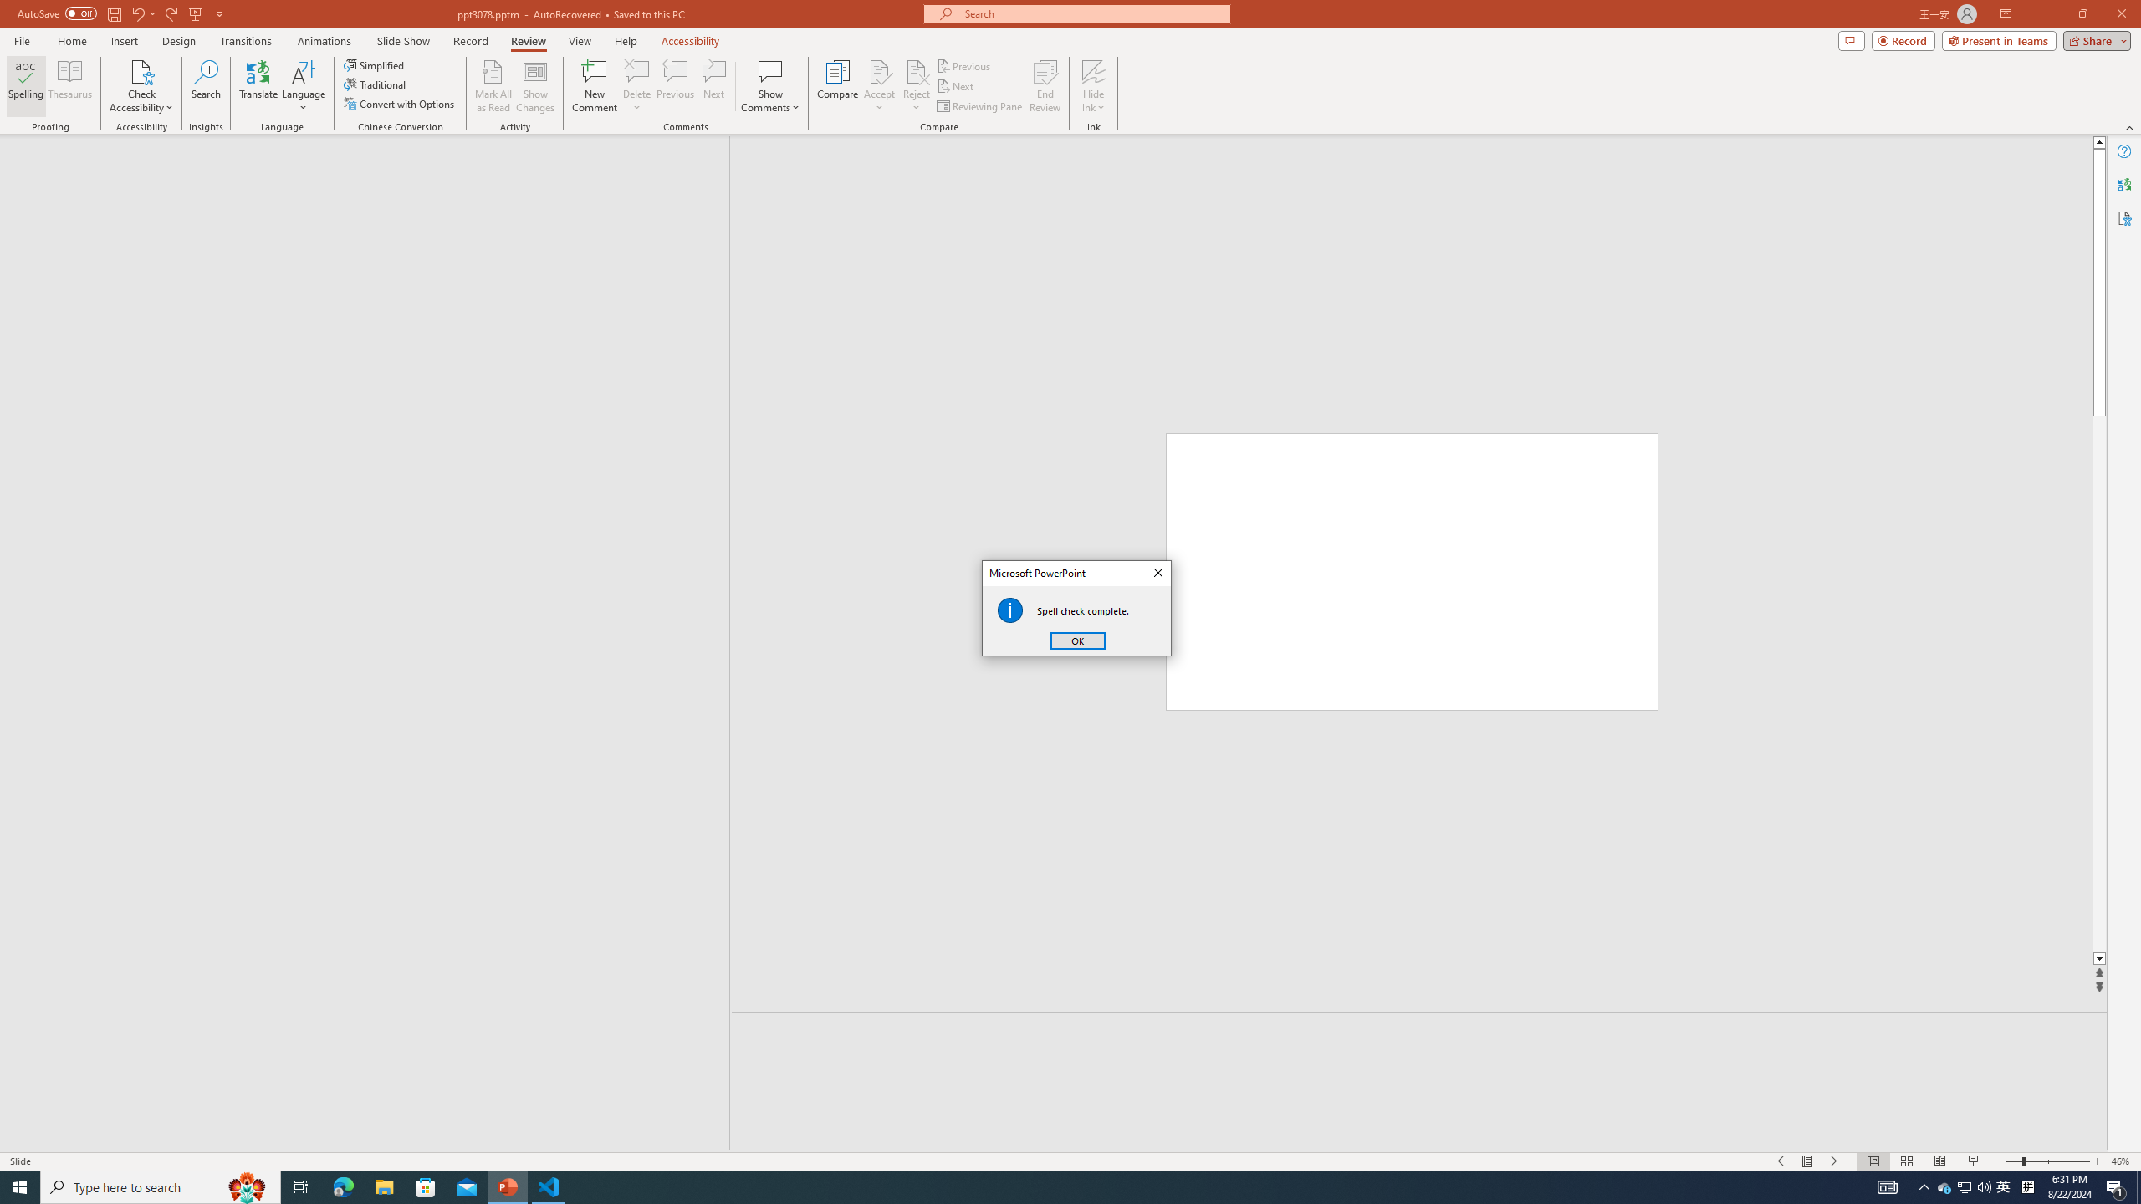  I want to click on Compare, so click(1094, 71).